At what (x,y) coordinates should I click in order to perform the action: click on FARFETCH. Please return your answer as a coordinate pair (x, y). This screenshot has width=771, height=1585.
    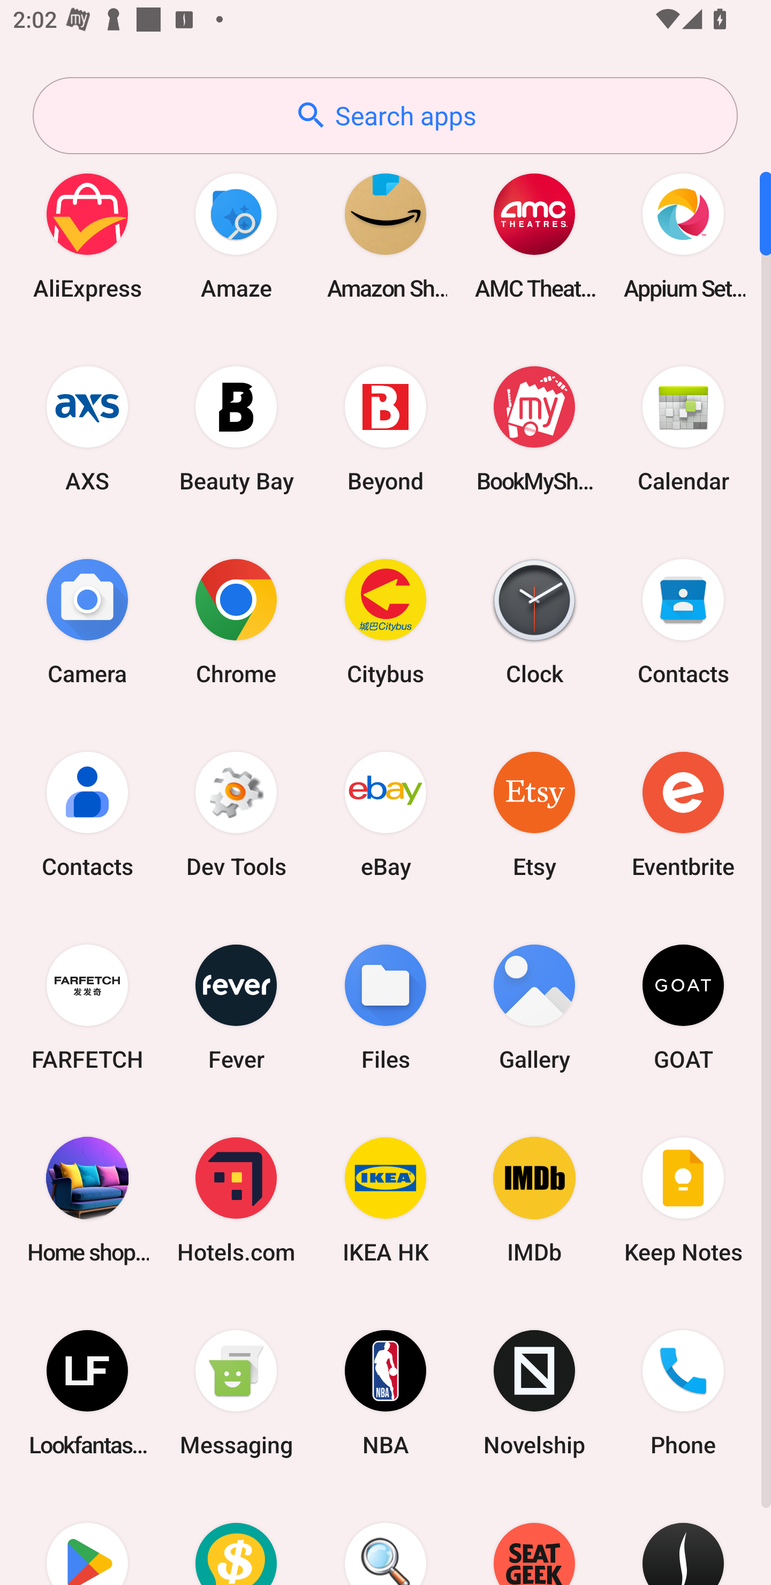
    Looking at the image, I should click on (87, 1007).